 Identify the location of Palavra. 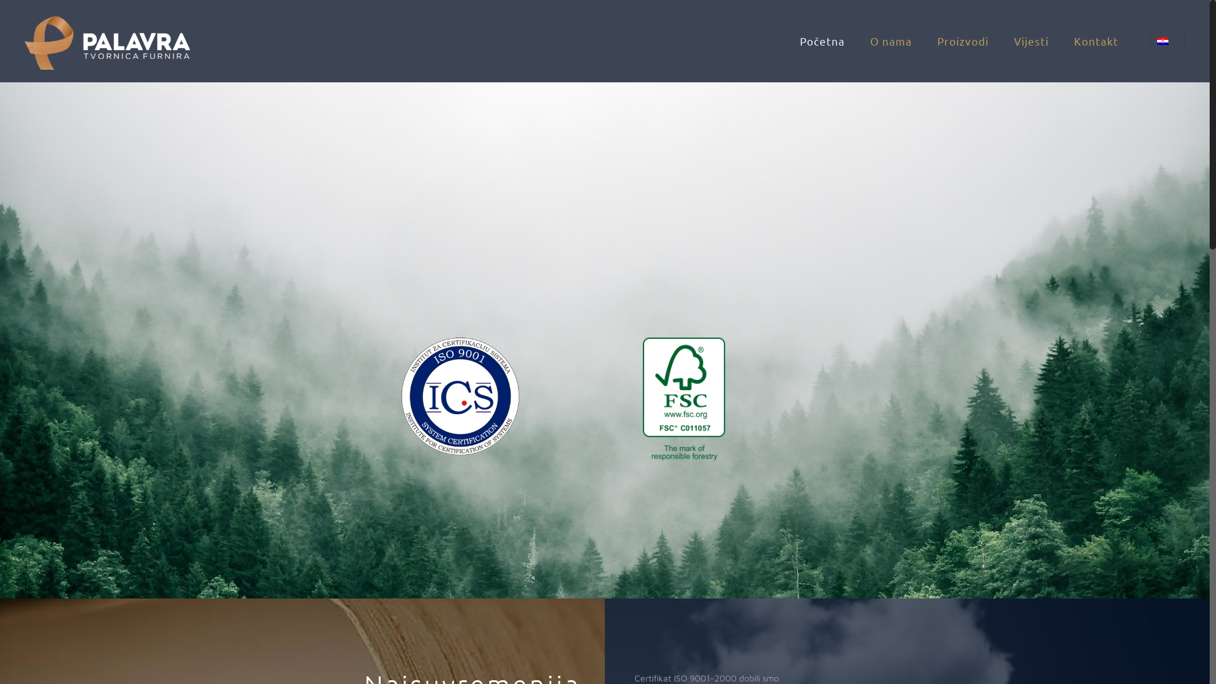
(108, 41).